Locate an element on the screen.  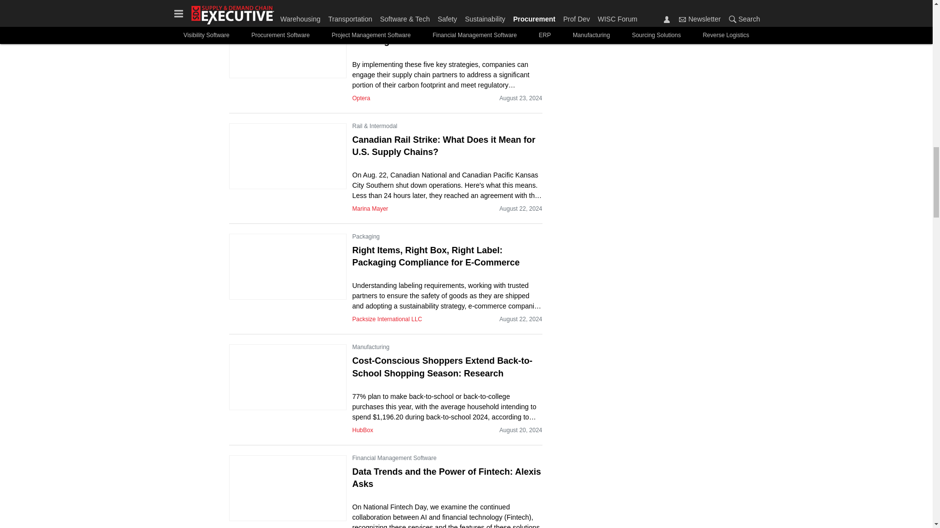
YouTube icon is located at coordinates (670, 12).